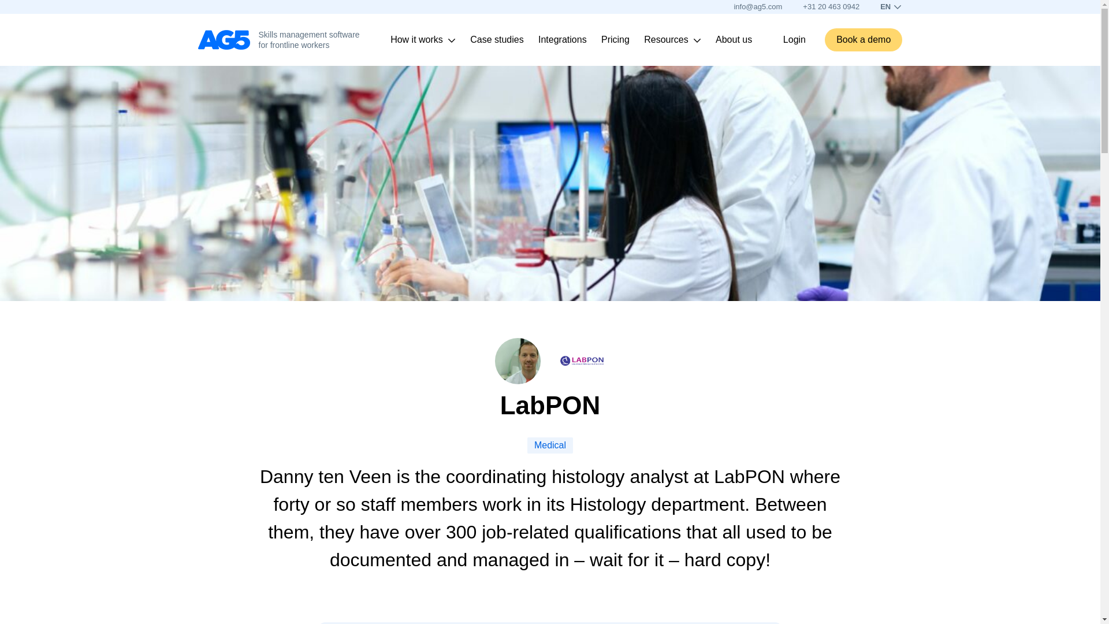  What do you see at coordinates (794, 40) in the screenshot?
I see `Login` at bounding box center [794, 40].